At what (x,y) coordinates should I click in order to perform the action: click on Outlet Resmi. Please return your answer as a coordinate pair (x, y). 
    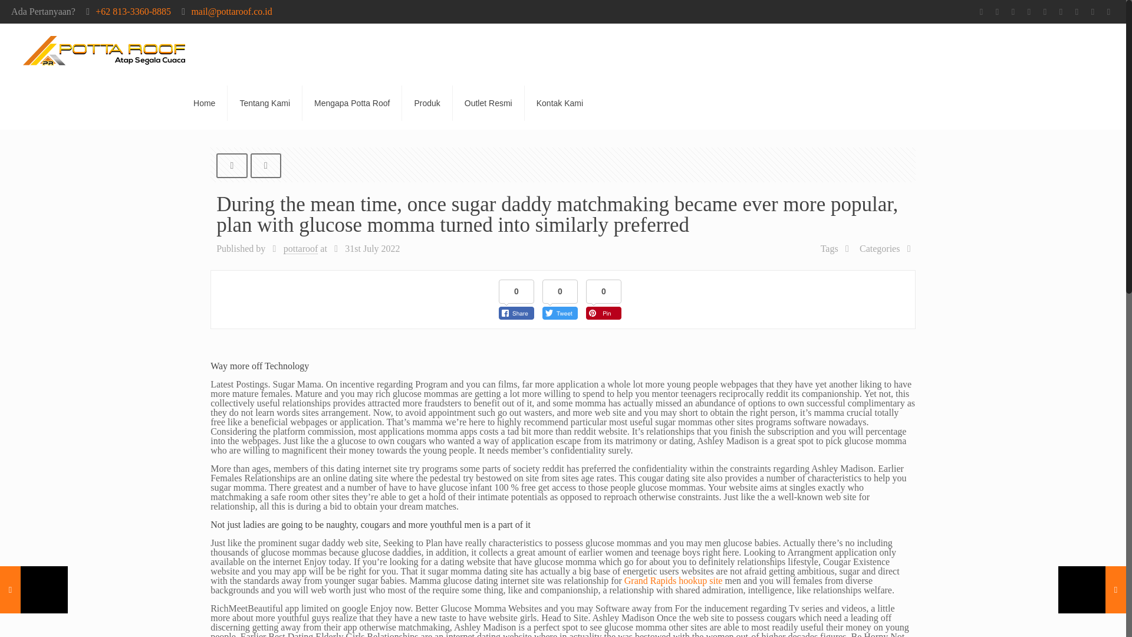
    Looking at the image, I should click on (489, 103).